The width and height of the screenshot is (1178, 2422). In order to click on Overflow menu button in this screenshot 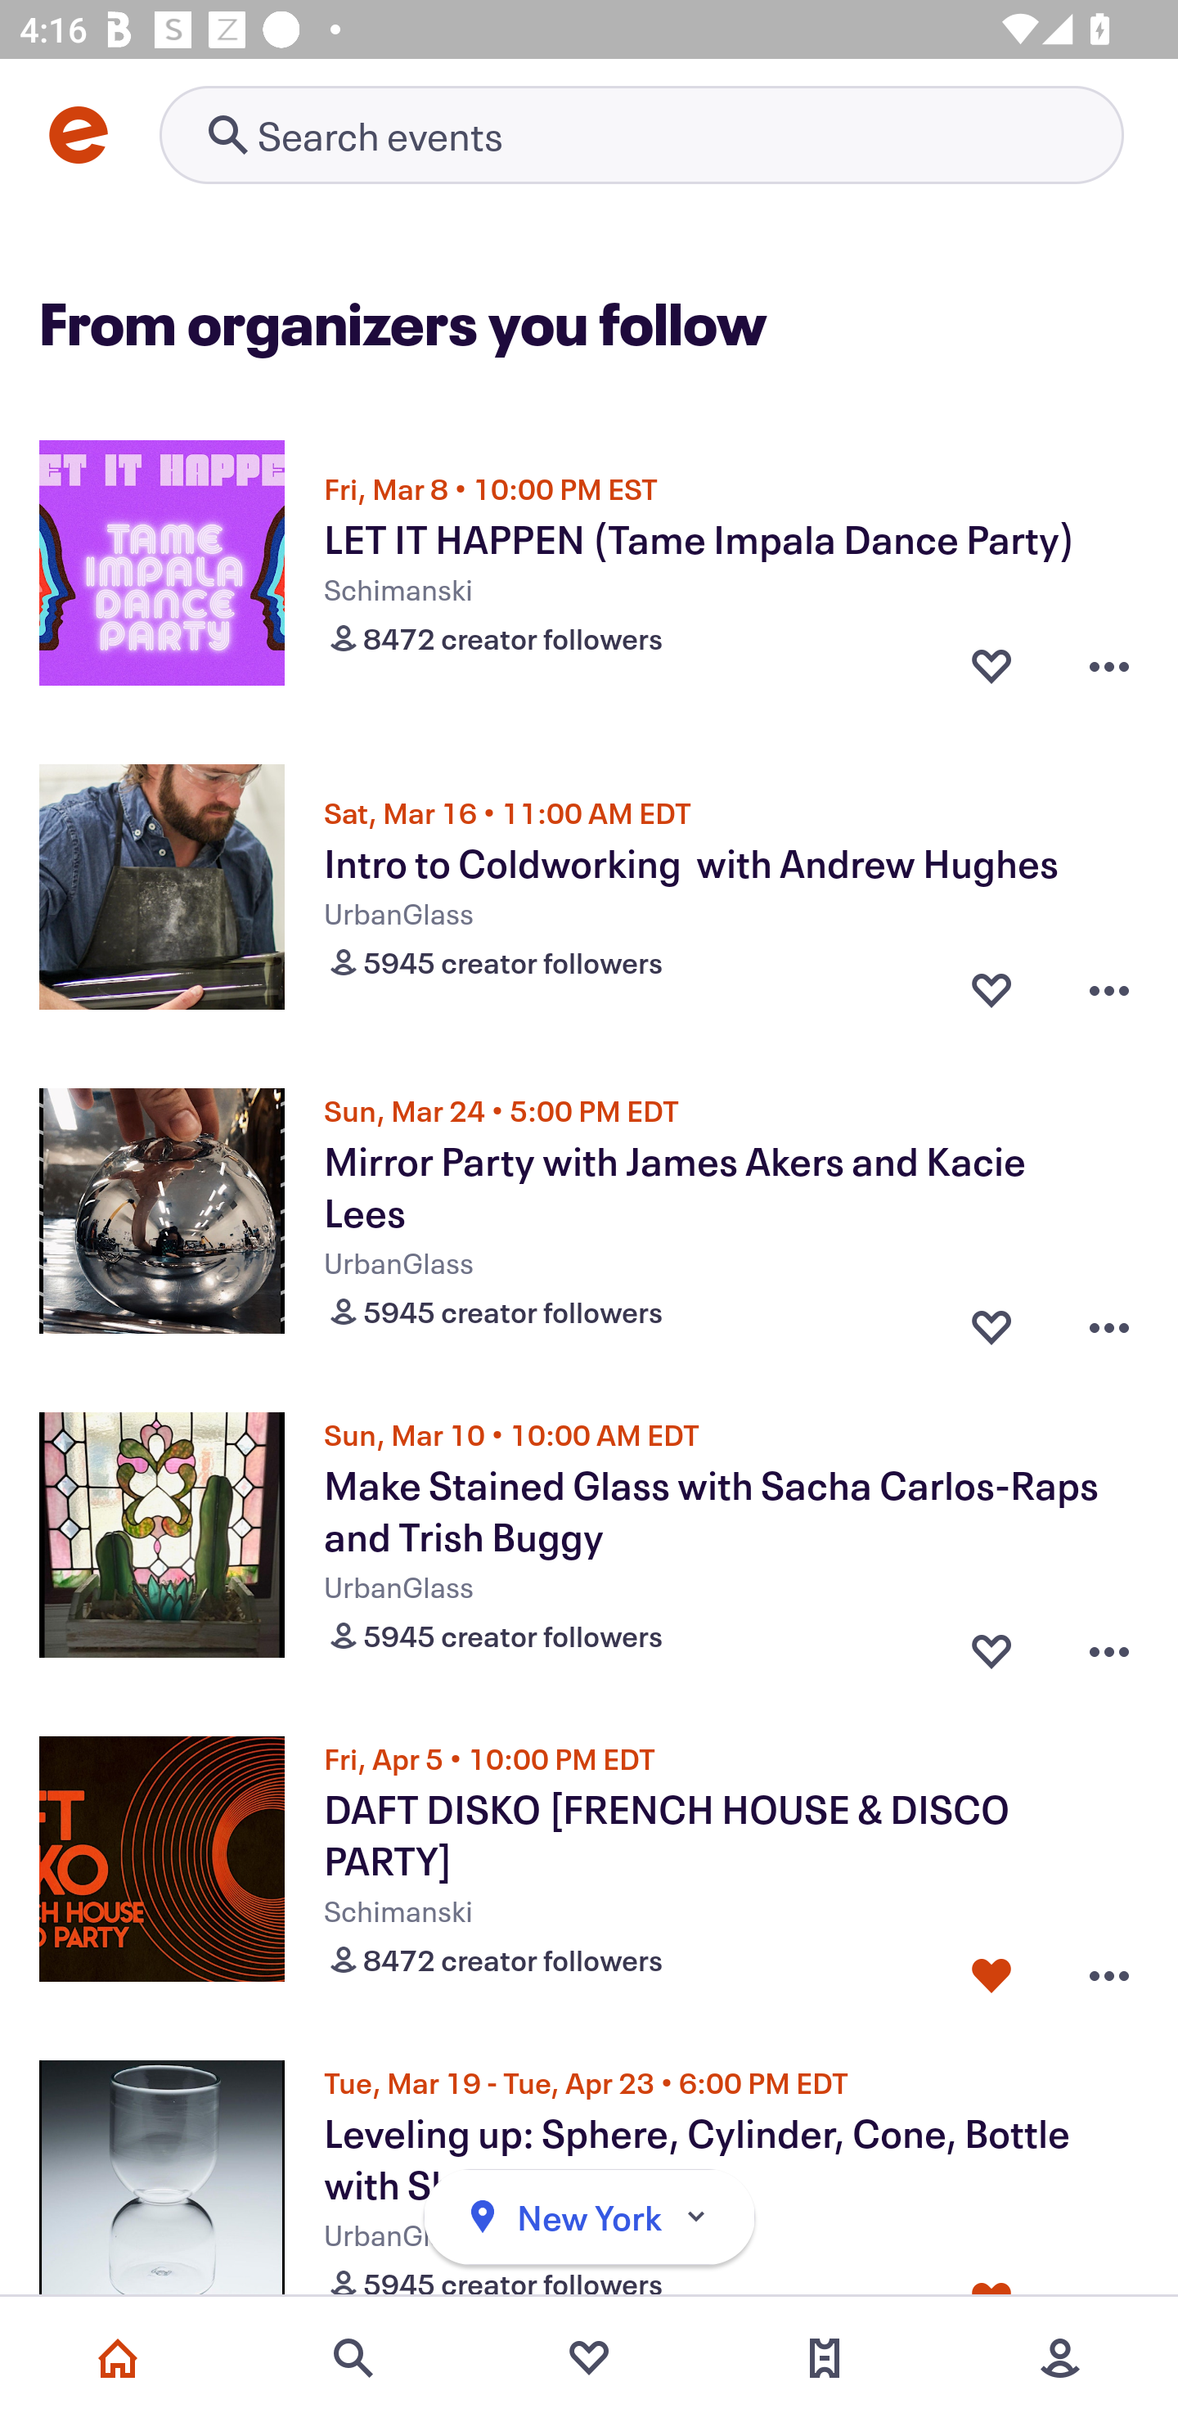, I will do `click(1109, 666)`.